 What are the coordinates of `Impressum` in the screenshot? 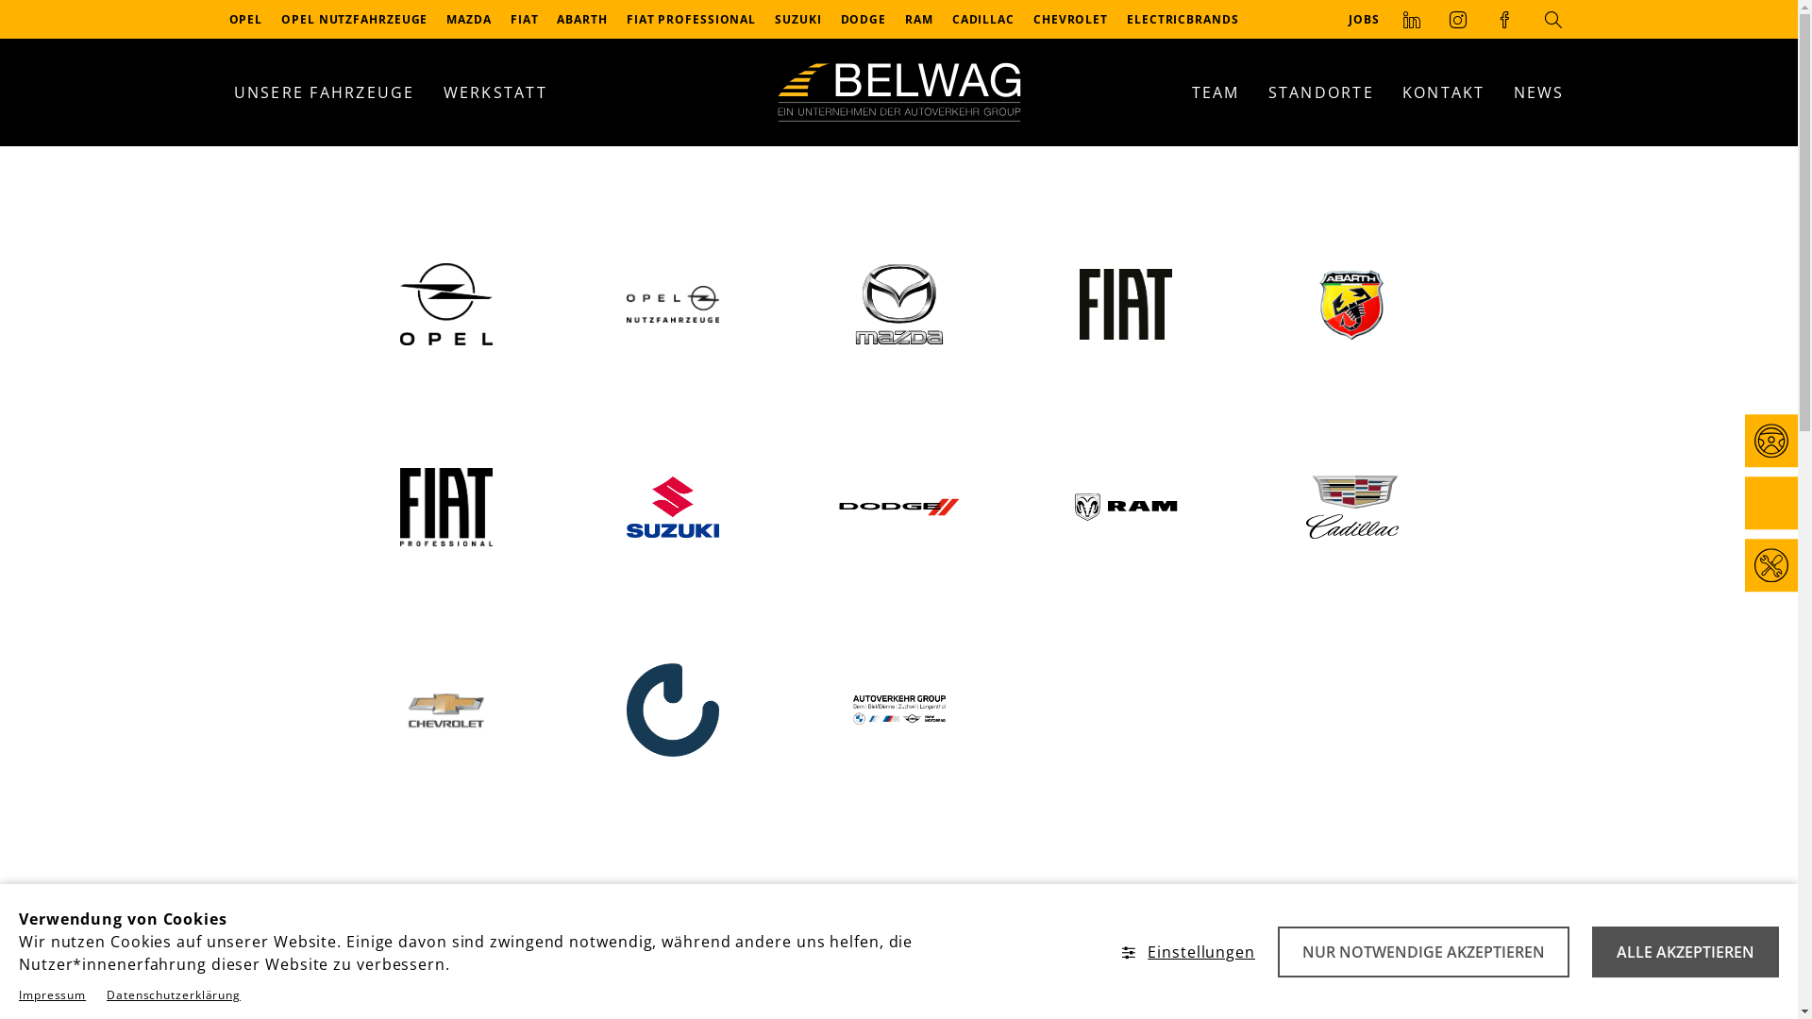 It's located at (53, 994).